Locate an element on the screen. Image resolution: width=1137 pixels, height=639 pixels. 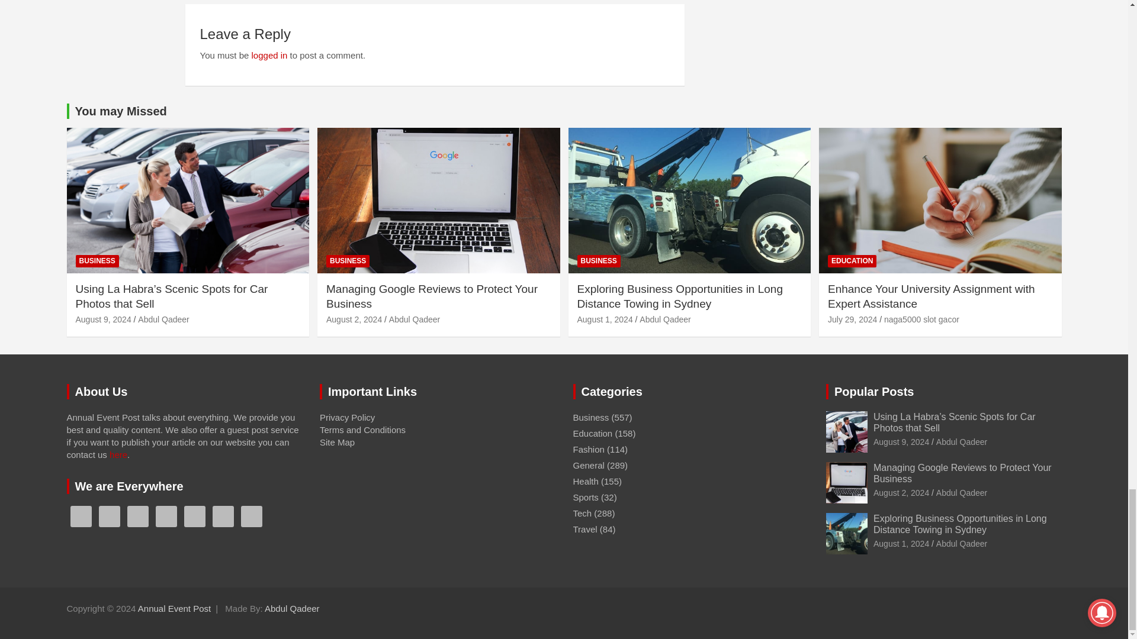
Managing Google Reviews to Protect Your Business is located at coordinates (354, 319).